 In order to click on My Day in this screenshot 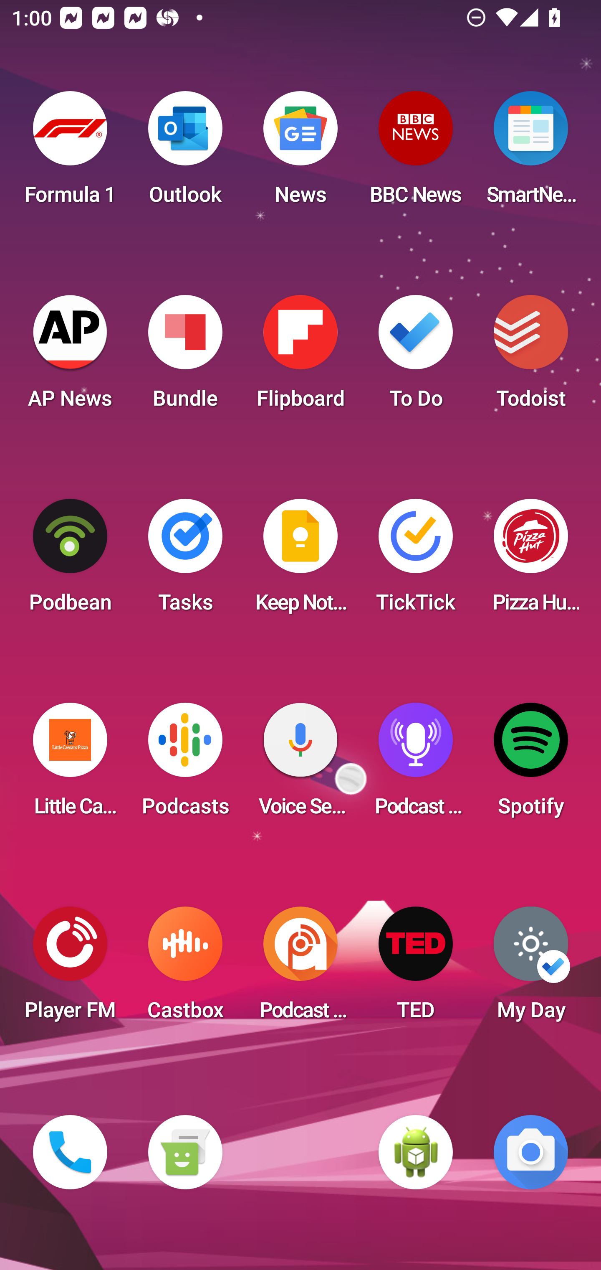, I will do `click(531, 968)`.